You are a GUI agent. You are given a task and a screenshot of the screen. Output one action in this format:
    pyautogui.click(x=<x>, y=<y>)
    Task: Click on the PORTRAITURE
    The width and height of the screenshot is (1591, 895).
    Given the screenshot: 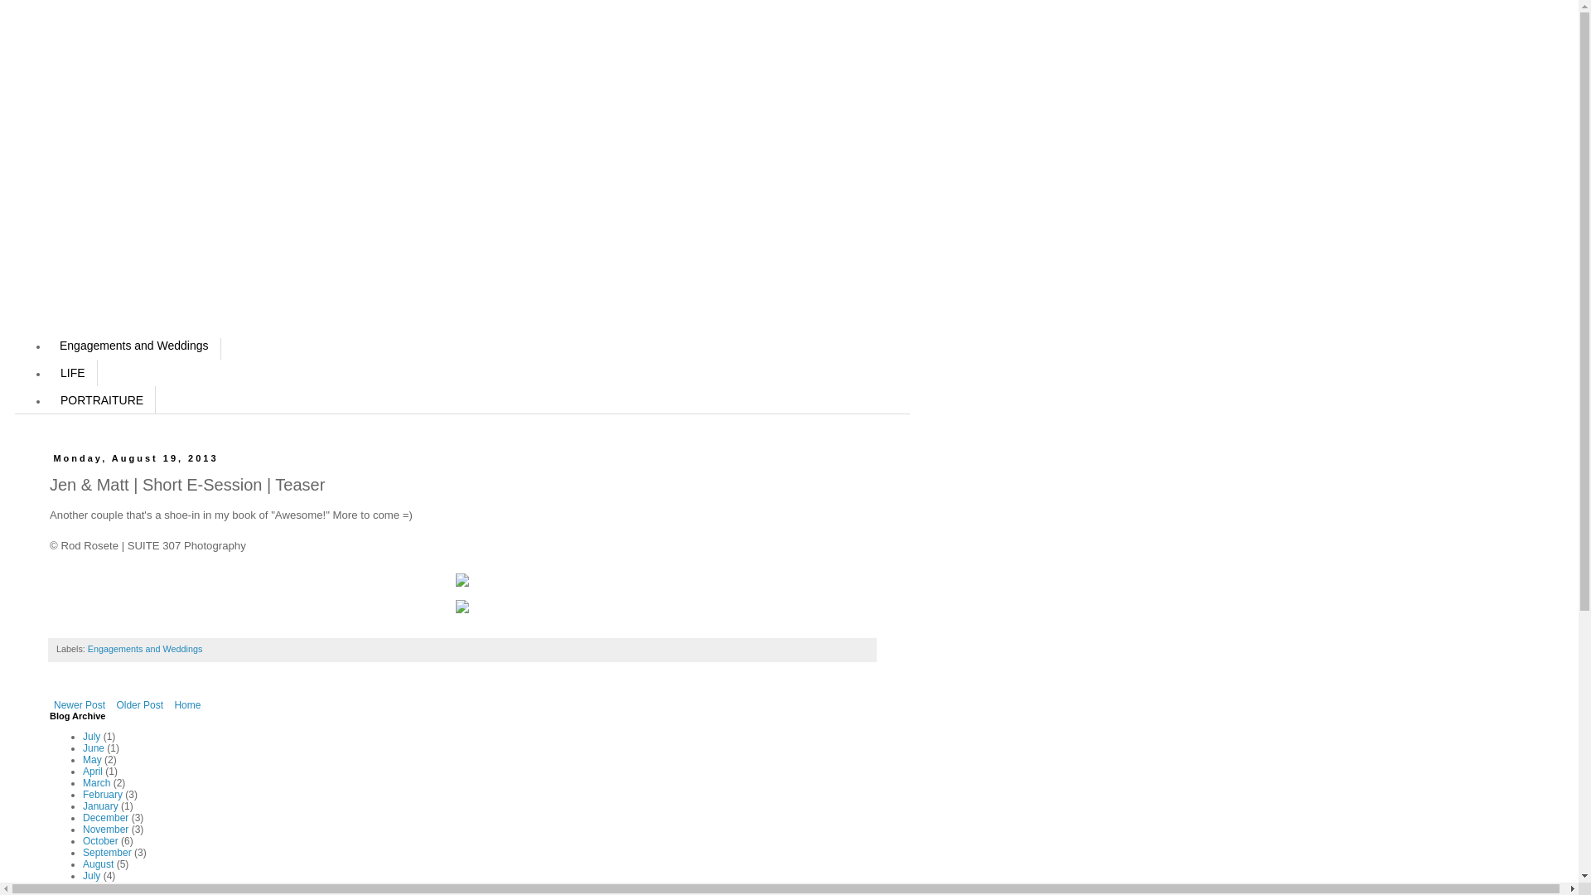 What is the action you would take?
    pyautogui.click(x=102, y=399)
    